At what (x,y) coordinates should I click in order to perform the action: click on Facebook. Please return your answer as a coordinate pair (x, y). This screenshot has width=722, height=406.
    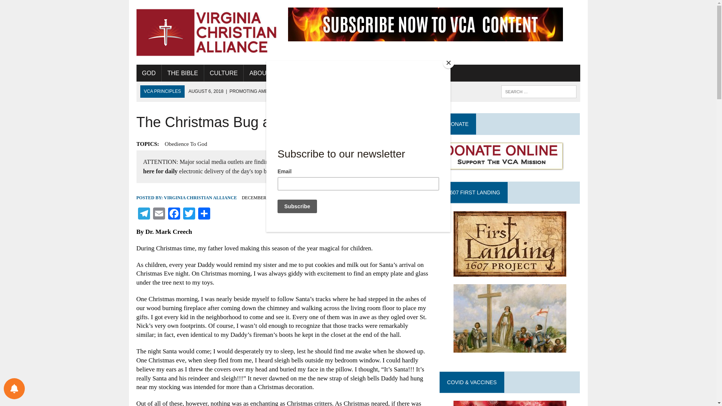
    Looking at the image, I should click on (173, 214).